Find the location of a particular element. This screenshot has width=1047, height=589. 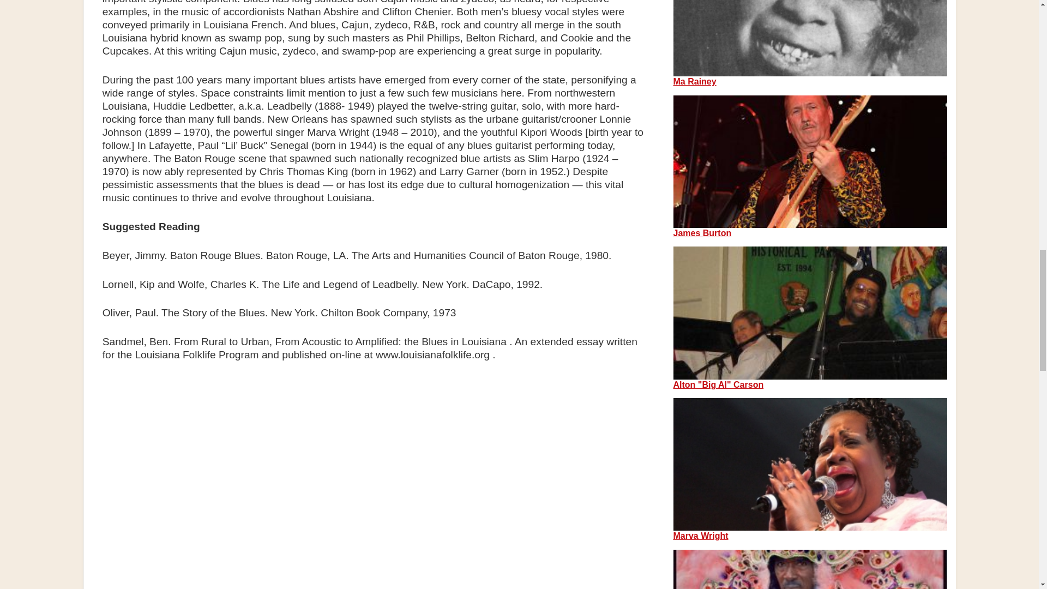

Alton "Big Al" Carson is located at coordinates (718, 384).